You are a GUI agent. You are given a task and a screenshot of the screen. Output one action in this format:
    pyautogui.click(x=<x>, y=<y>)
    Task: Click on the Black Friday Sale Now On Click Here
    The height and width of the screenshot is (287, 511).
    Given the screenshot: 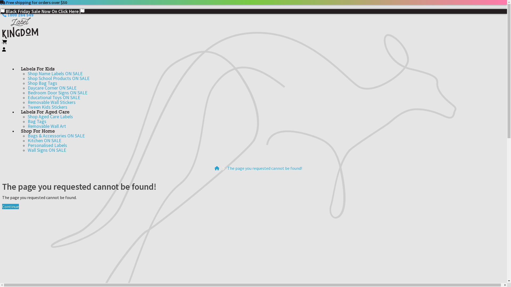 What is the action you would take?
    pyautogui.click(x=42, y=11)
    